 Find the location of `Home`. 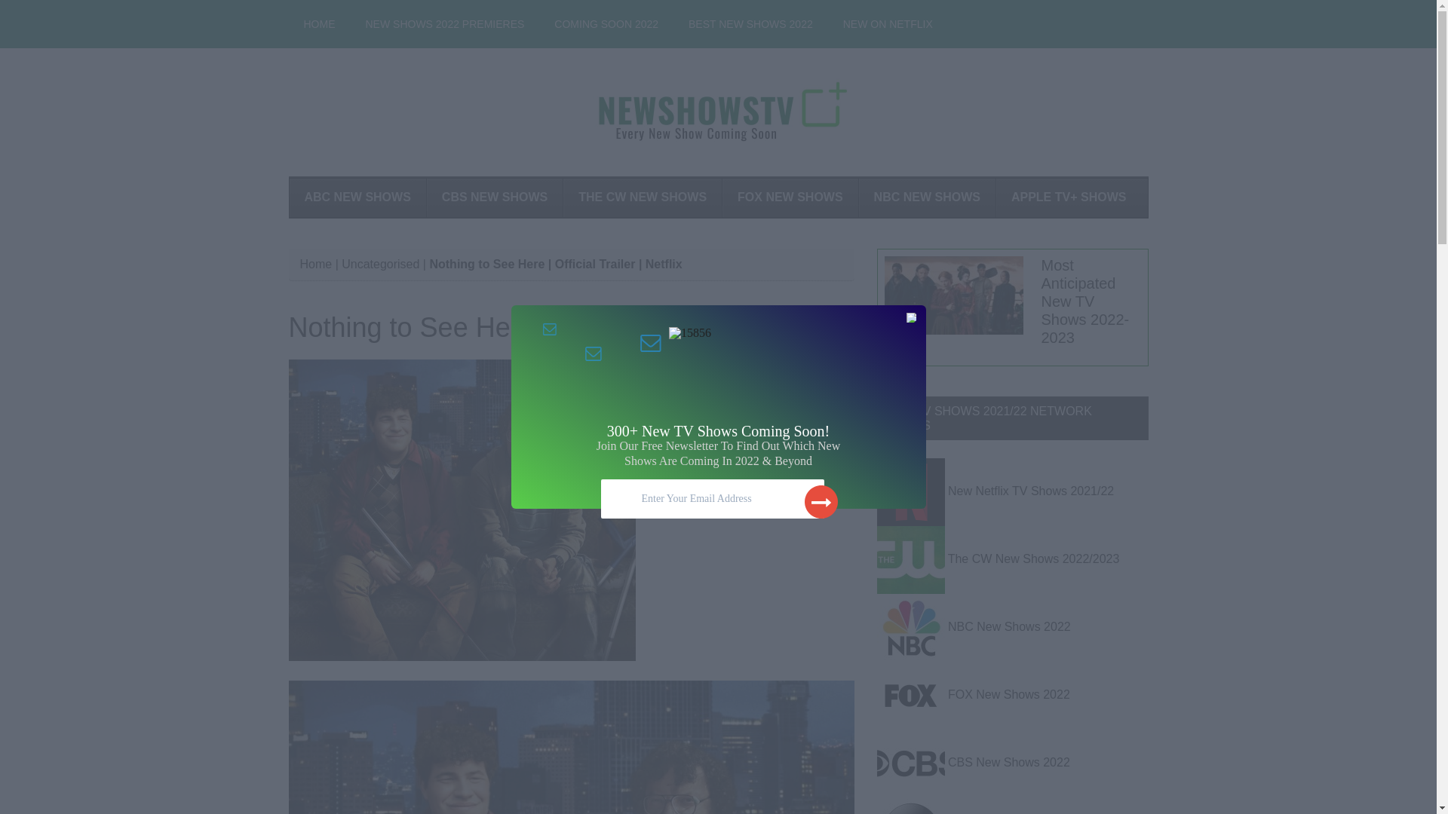

Home is located at coordinates (316, 264).